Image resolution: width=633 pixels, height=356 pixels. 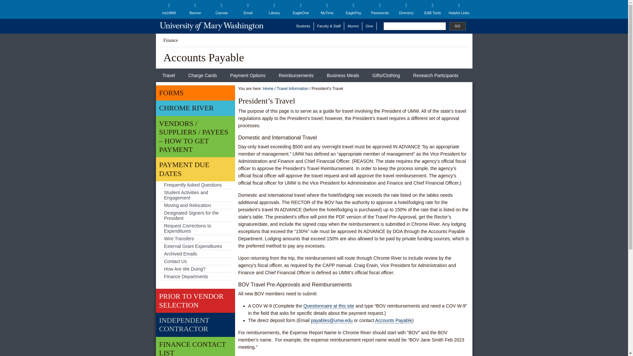 I want to click on search, so click(x=414, y=26).